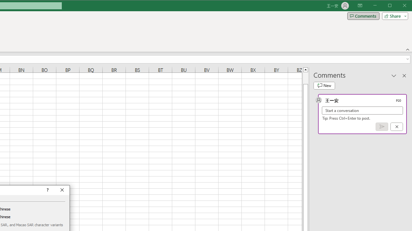  What do you see at coordinates (362, 110) in the screenshot?
I see `Start a conversation` at bounding box center [362, 110].